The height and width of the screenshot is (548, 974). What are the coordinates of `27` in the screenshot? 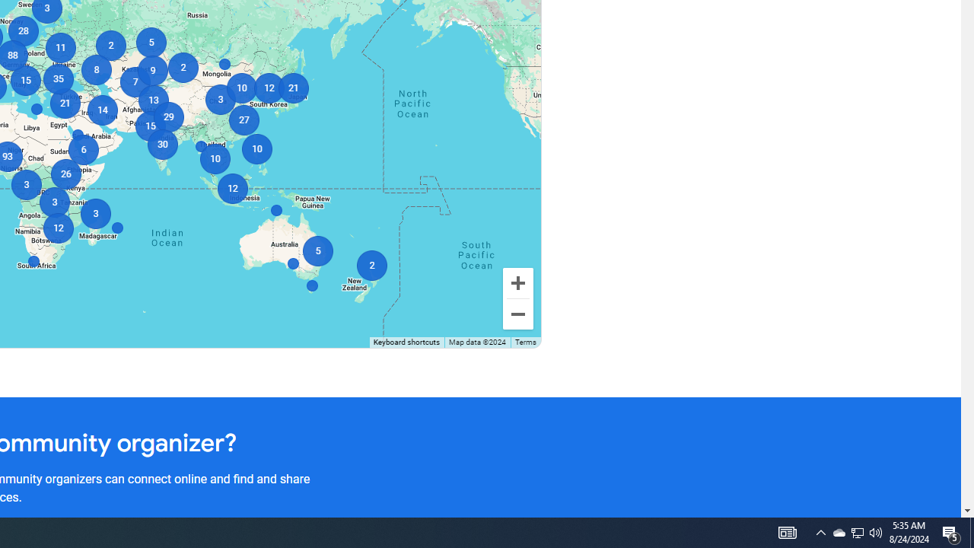 It's located at (243, 120).